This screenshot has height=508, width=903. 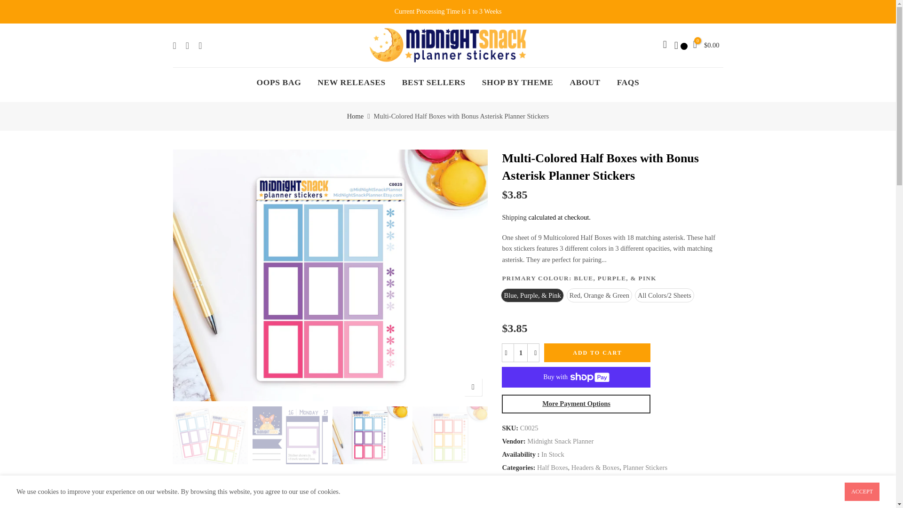 What do you see at coordinates (517, 82) in the screenshot?
I see `SHOP BY THEME` at bounding box center [517, 82].